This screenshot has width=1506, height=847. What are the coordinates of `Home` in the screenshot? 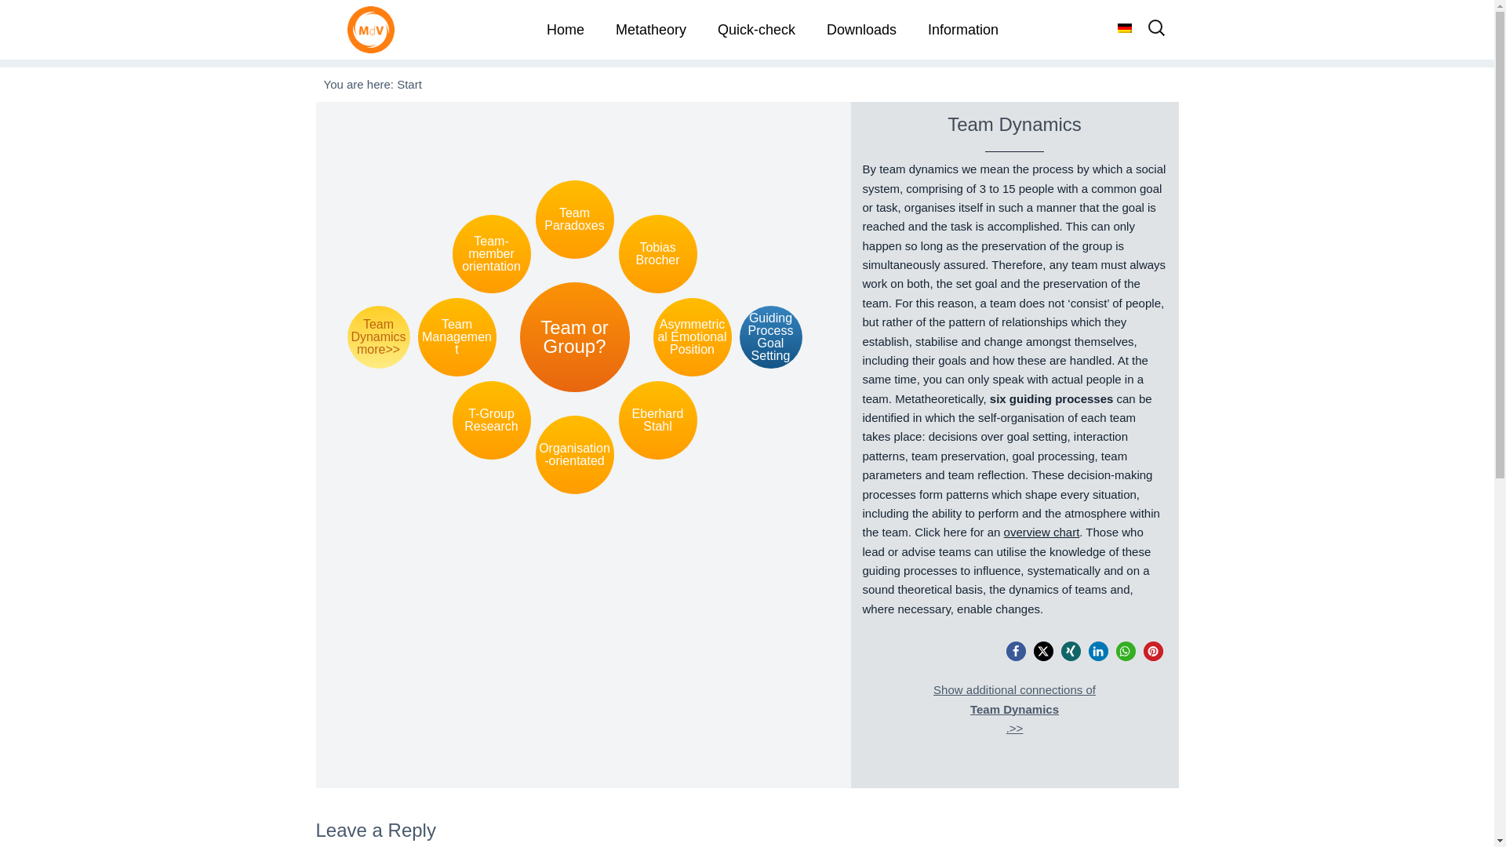 It's located at (565, 30).